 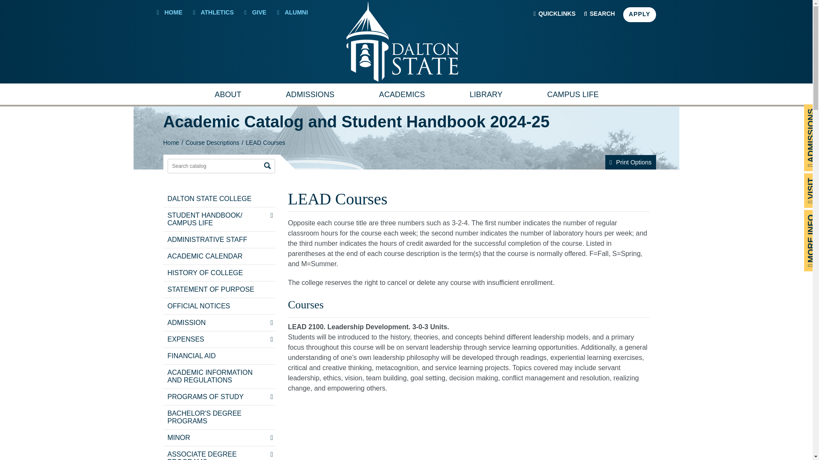 I want to click on ALUMNI, so click(x=292, y=12).